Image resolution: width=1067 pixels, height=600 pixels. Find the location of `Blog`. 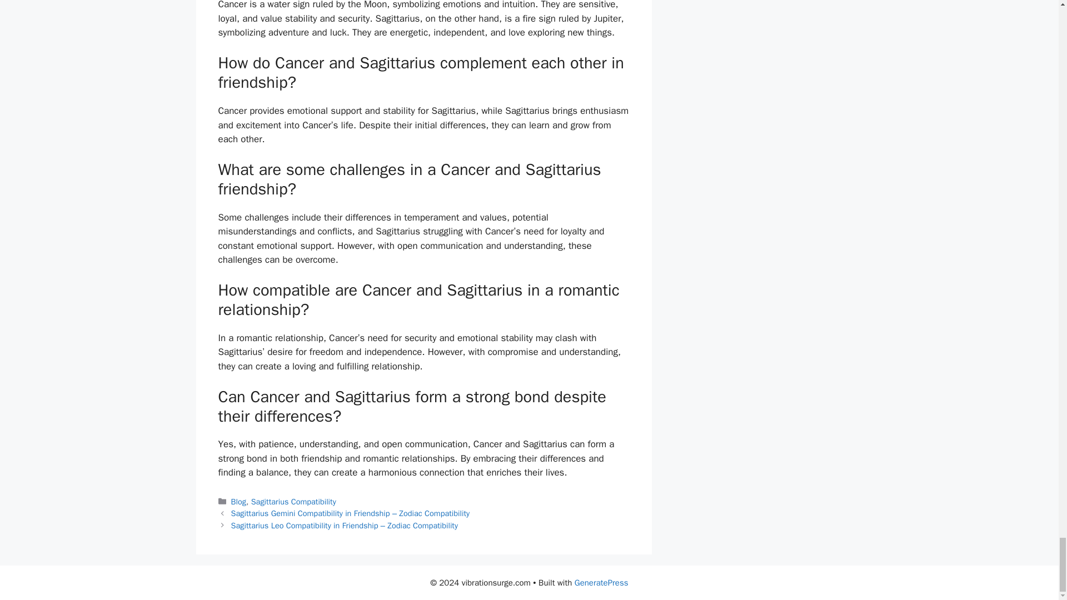

Blog is located at coordinates (239, 501).